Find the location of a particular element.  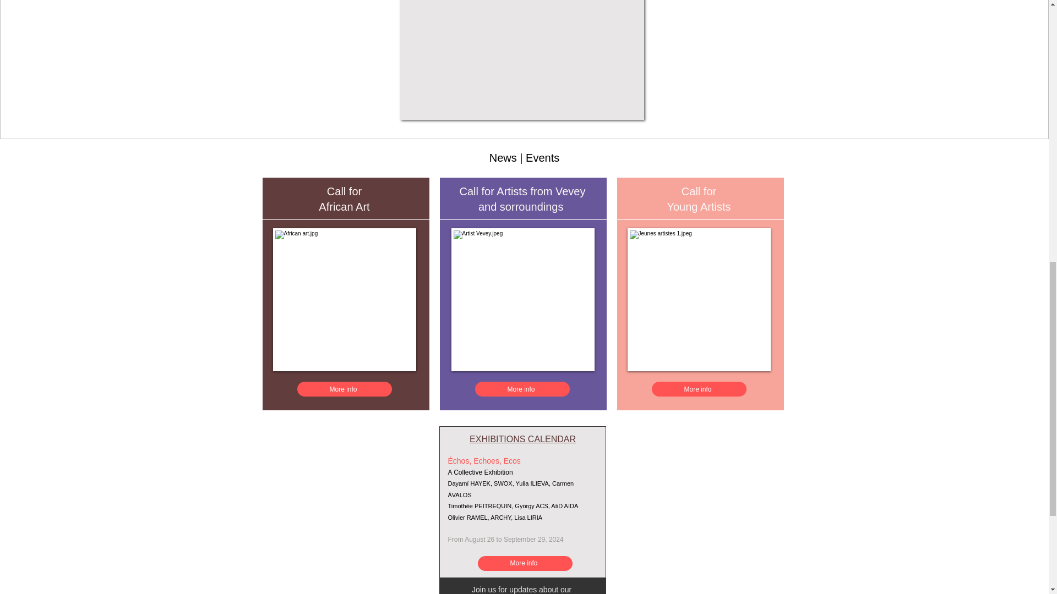

More info is located at coordinates (522, 389).